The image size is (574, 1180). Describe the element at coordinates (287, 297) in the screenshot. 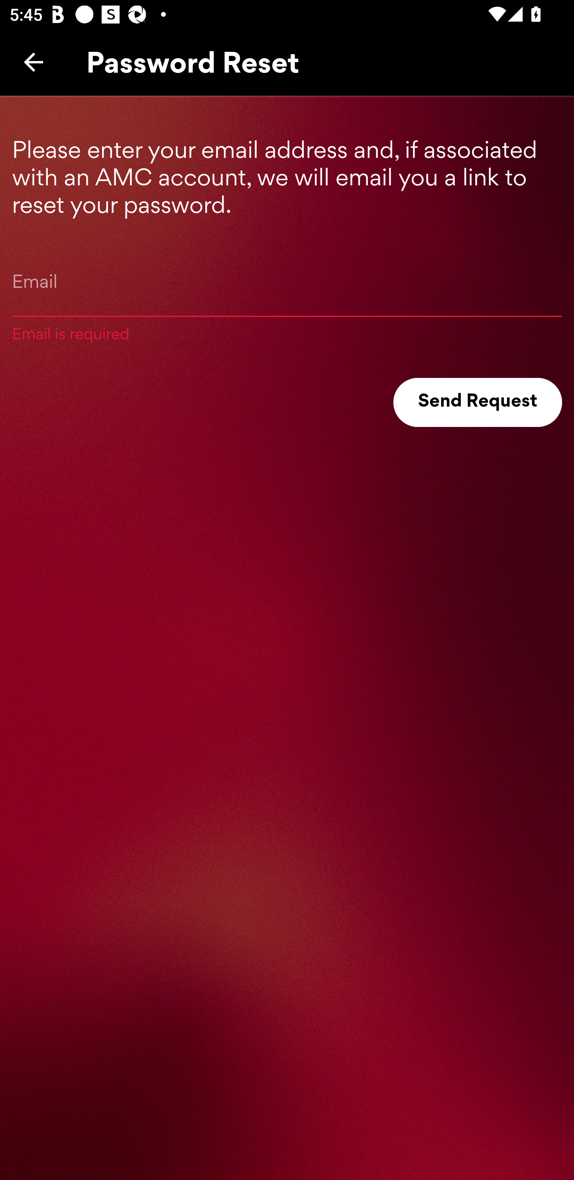

I see `Email is required` at that location.